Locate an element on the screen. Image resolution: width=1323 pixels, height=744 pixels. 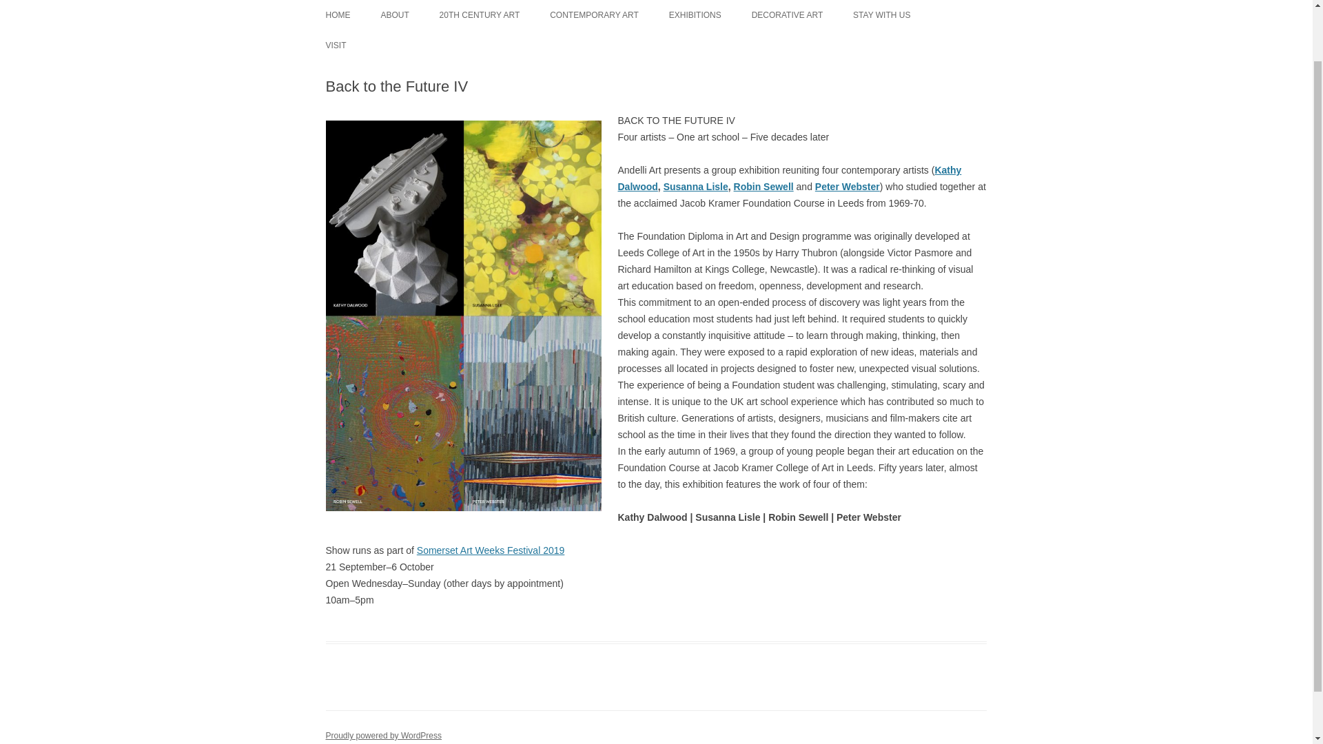
CONTEMPORARY ART is located at coordinates (594, 15).